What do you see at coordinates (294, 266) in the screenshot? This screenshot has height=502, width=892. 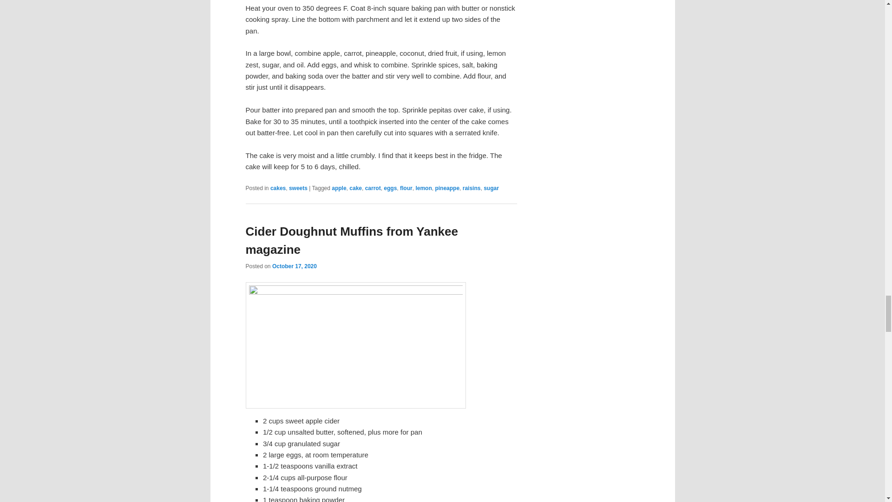 I see `4:23 pm` at bounding box center [294, 266].